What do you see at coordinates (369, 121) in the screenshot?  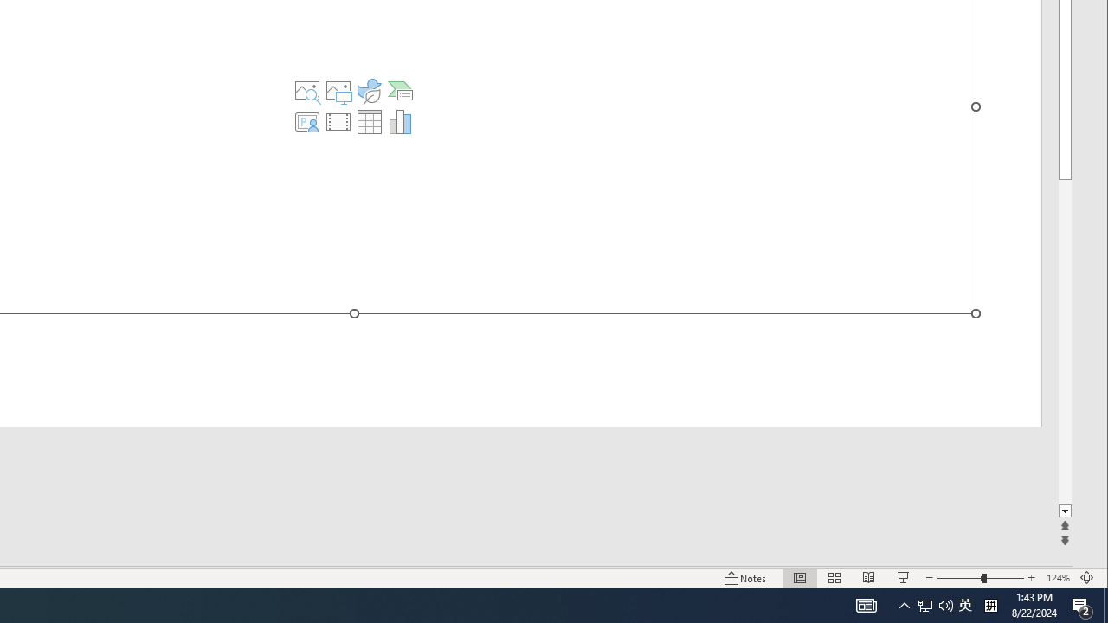 I see `Insert Table` at bounding box center [369, 121].